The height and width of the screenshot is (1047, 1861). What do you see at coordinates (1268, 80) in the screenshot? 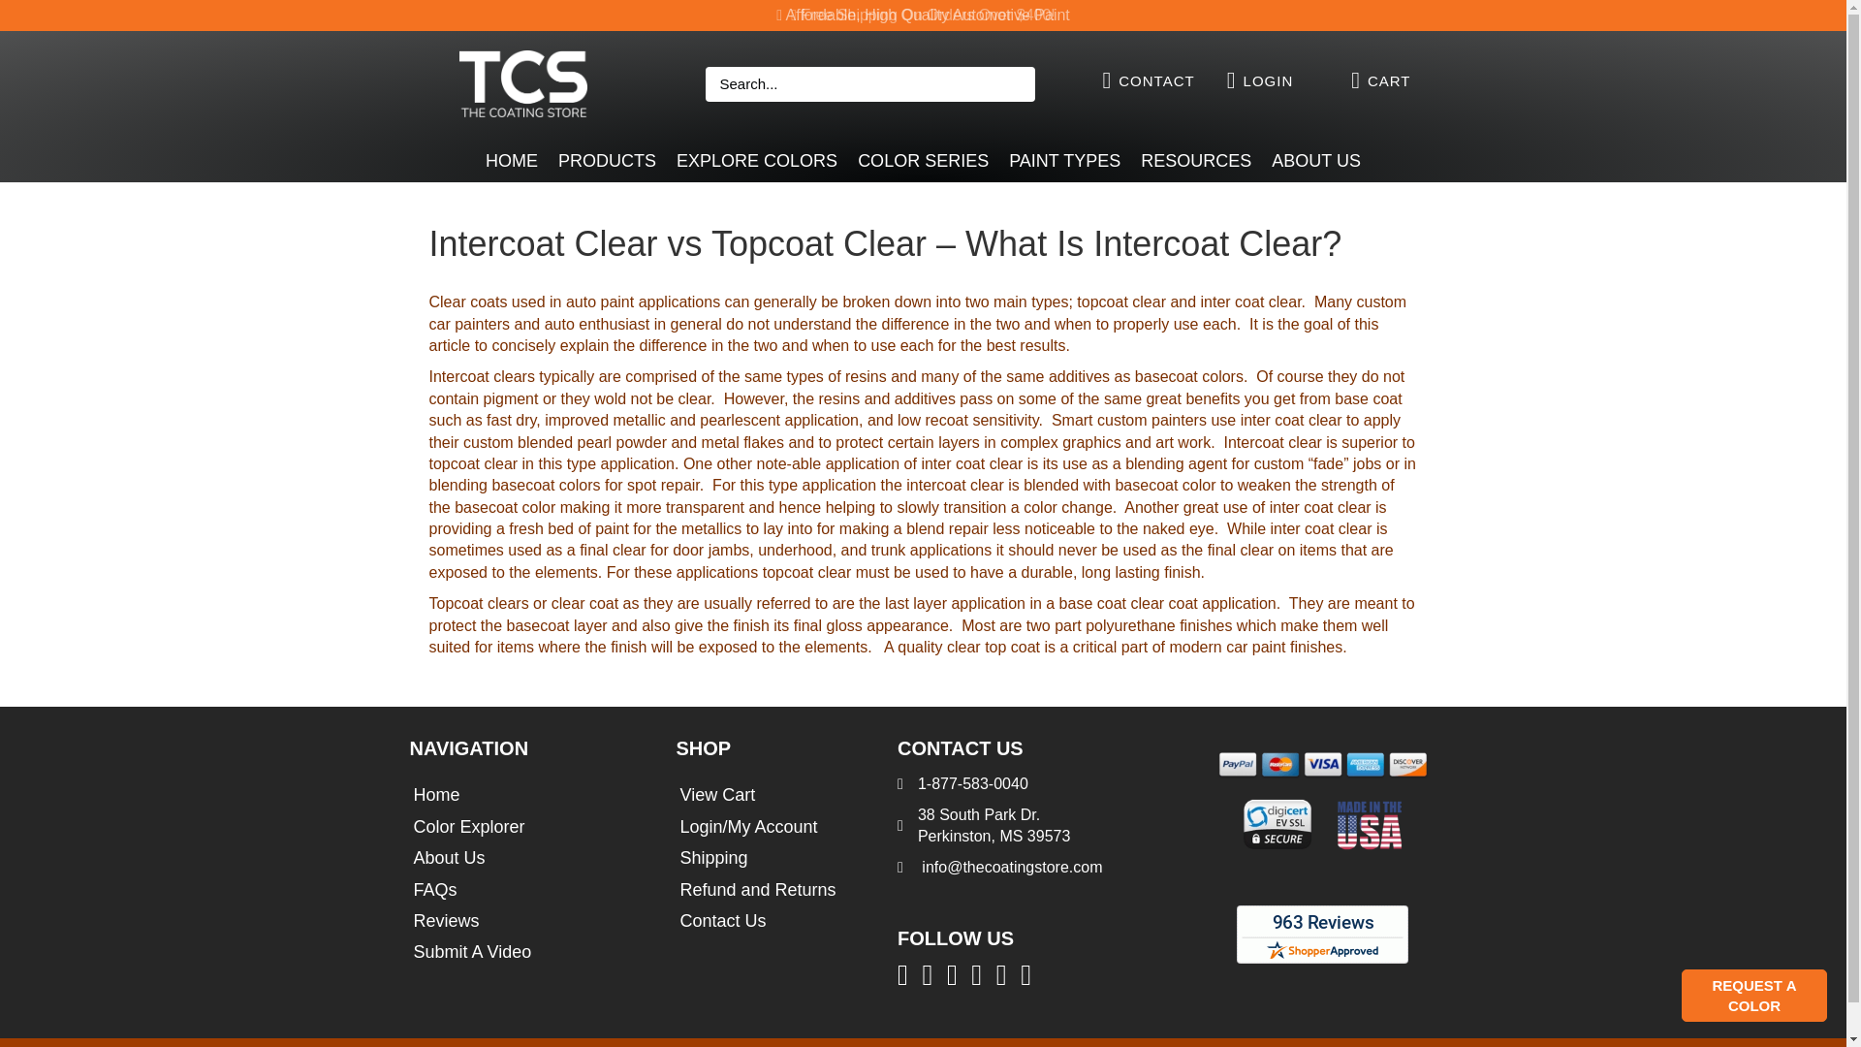
I see `LOGIN` at bounding box center [1268, 80].